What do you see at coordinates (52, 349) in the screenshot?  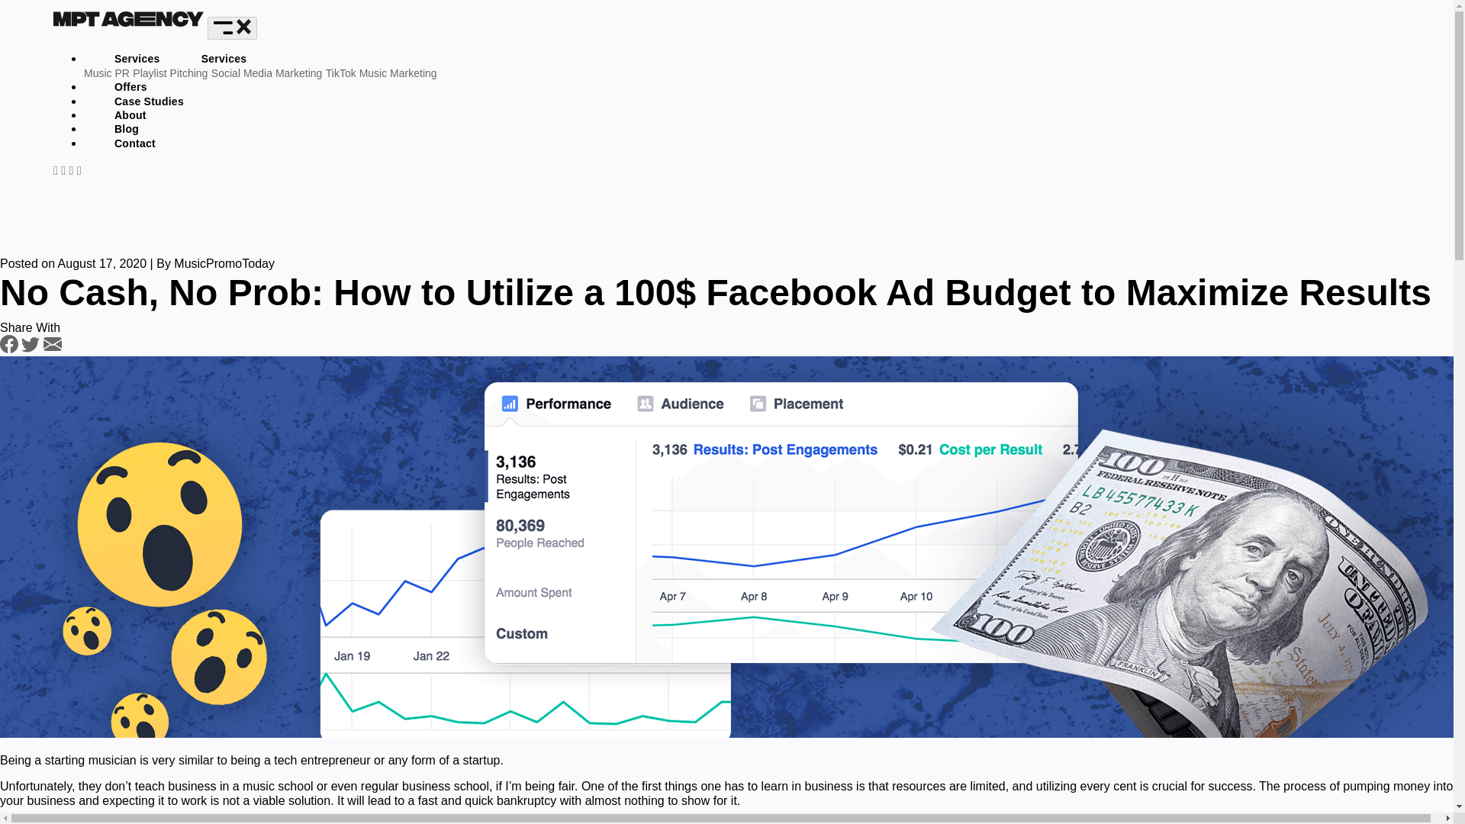 I see `Share via Email` at bounding box center [52, 349].